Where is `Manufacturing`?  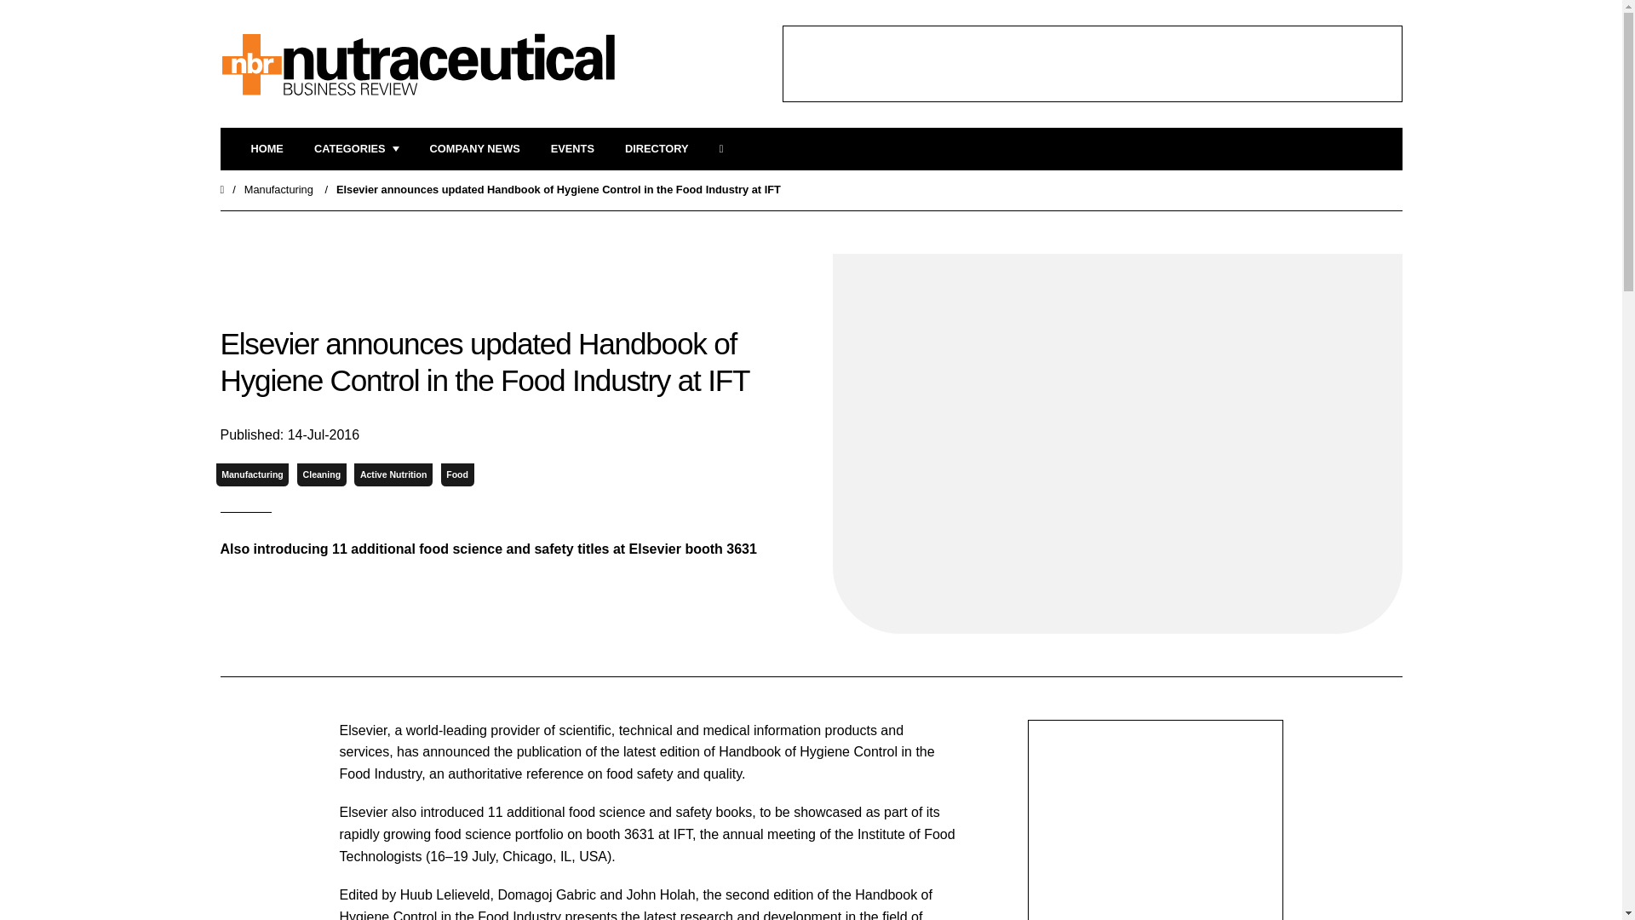
Manufacturing is located at coordinates (278, 189).